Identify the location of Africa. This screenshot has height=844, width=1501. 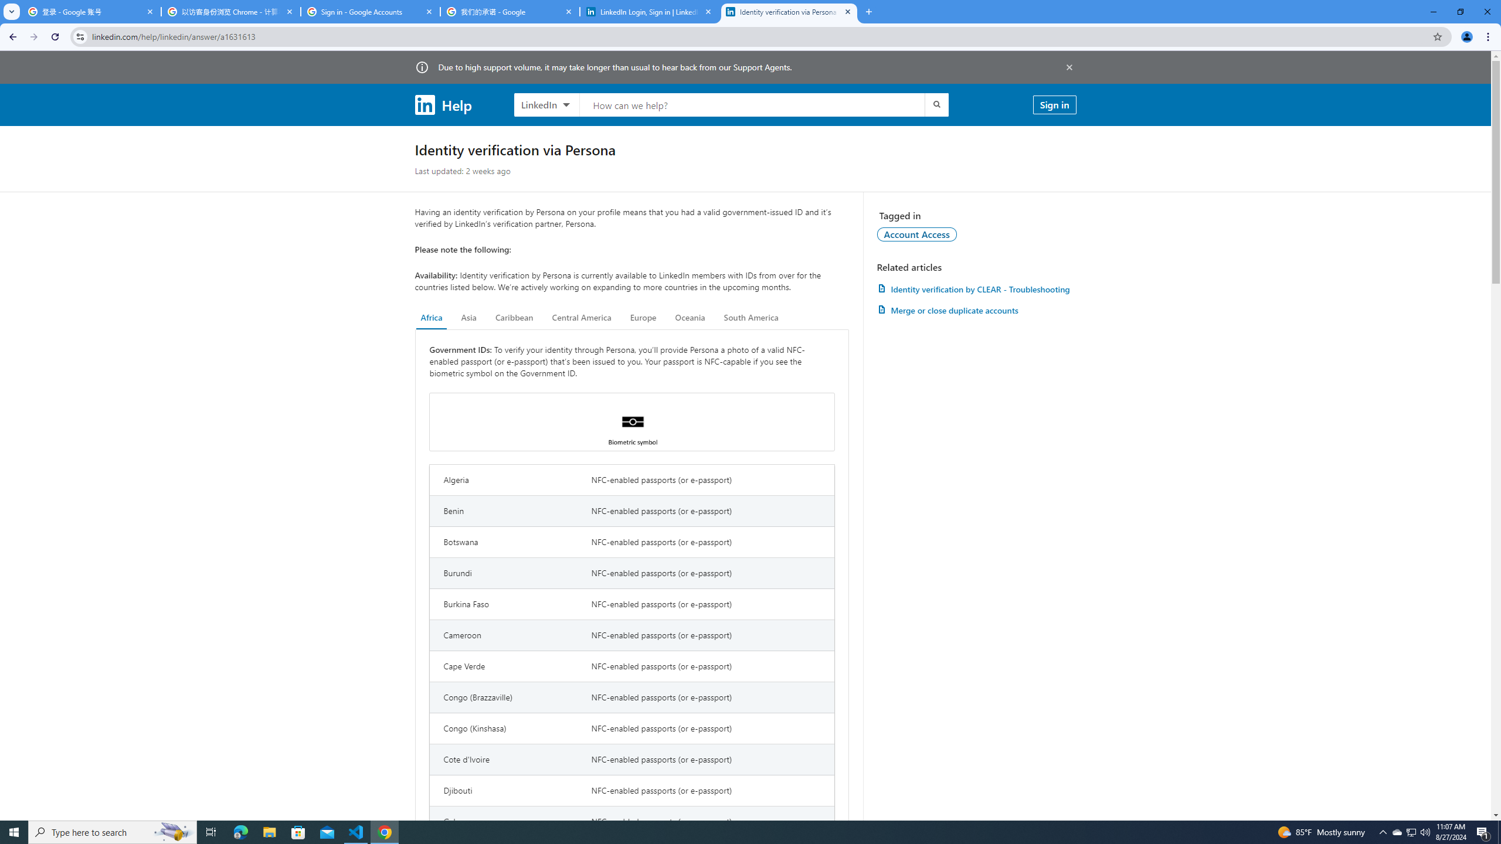
(432, 318).